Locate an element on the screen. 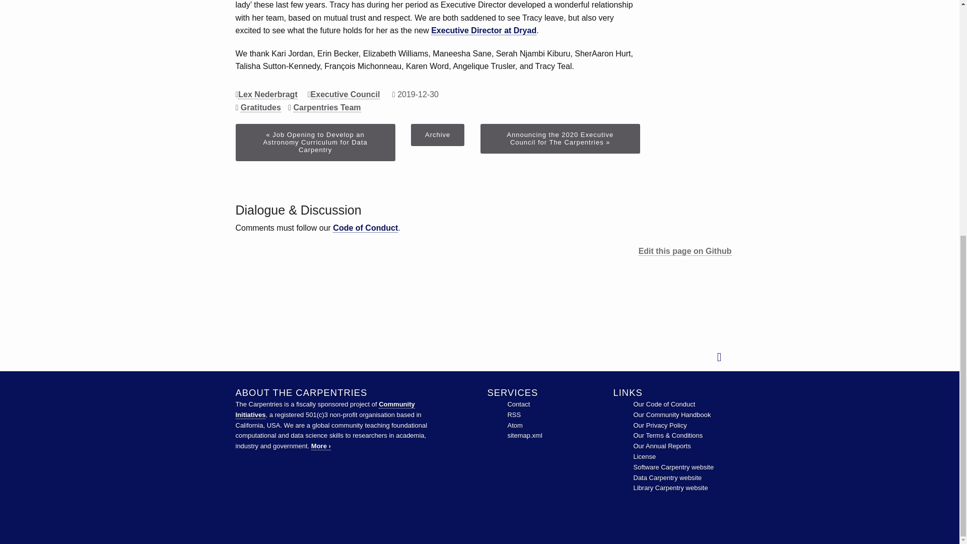 This screenshot has height=544, width=967. Community Handbook is located at coordinates (672, 415).